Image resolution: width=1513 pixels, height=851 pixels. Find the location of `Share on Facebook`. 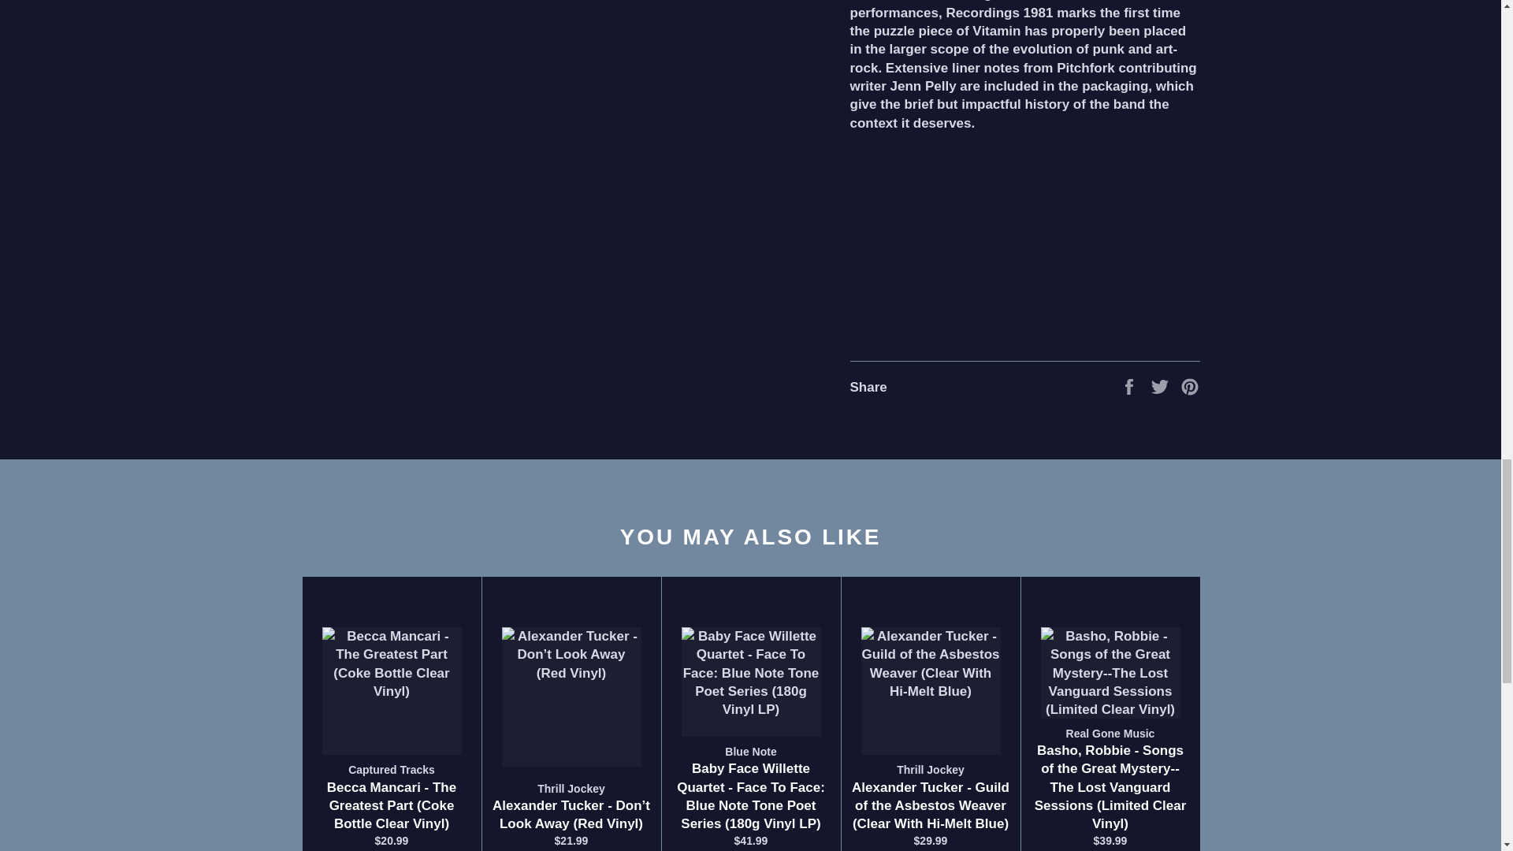

Share on Facebook is located at coordinates (1130, 386).